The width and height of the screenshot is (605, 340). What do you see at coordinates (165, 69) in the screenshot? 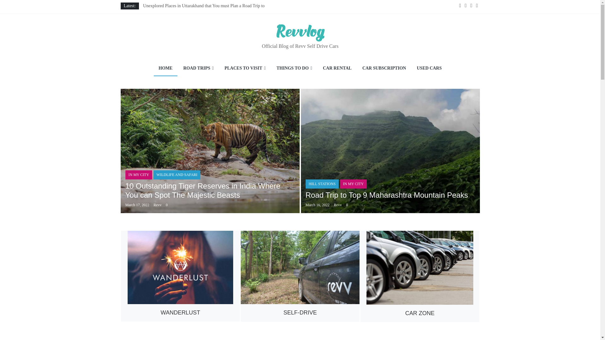
I see `HOME` at bounding box center [165, 69].